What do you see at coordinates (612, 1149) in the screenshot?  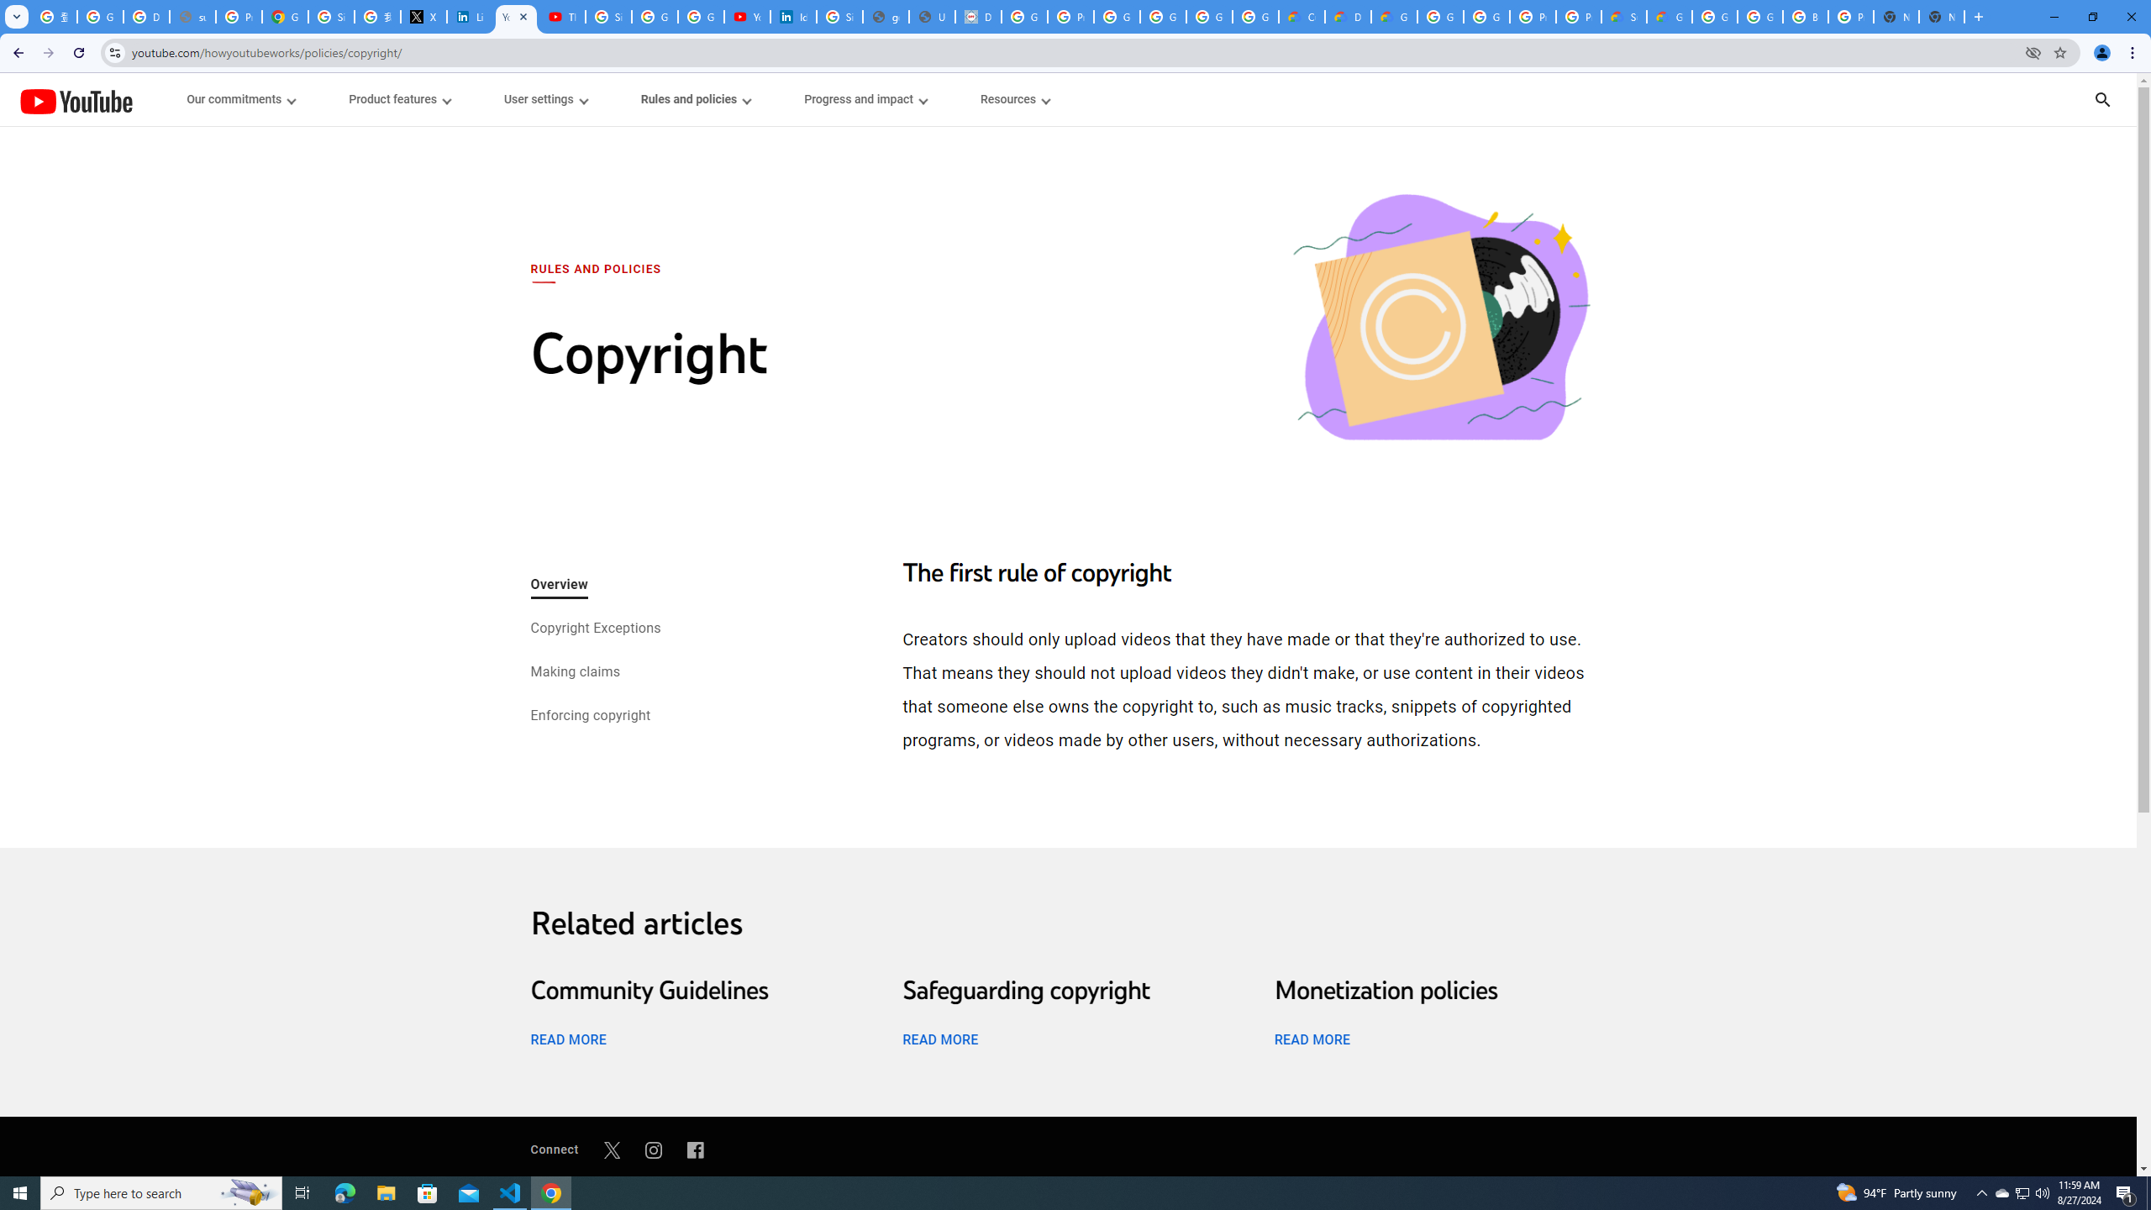 I see `Twitter` at bounding box center [612, 1149].